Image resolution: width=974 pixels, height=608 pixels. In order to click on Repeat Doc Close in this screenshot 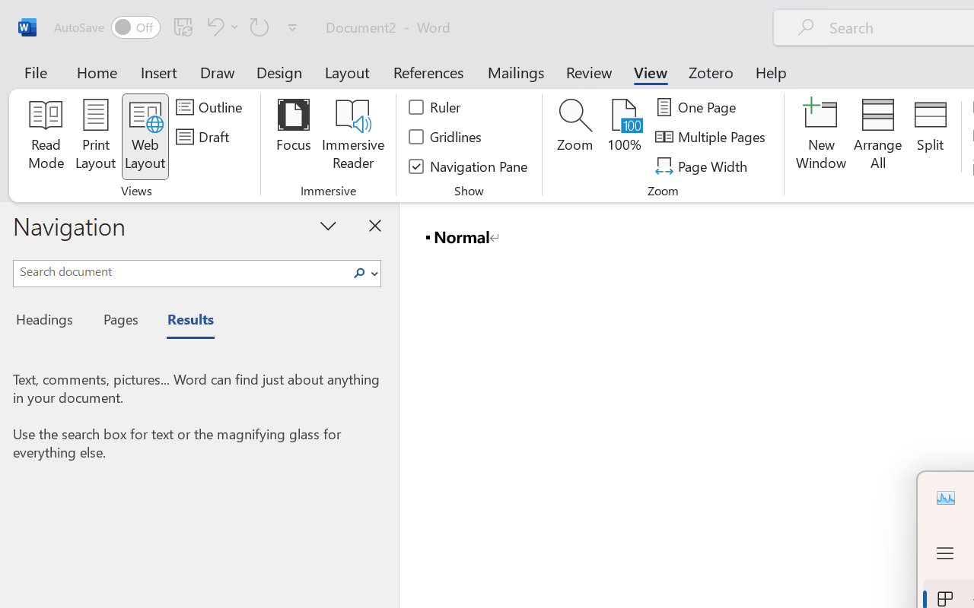, I will do `click(259, 27)`.